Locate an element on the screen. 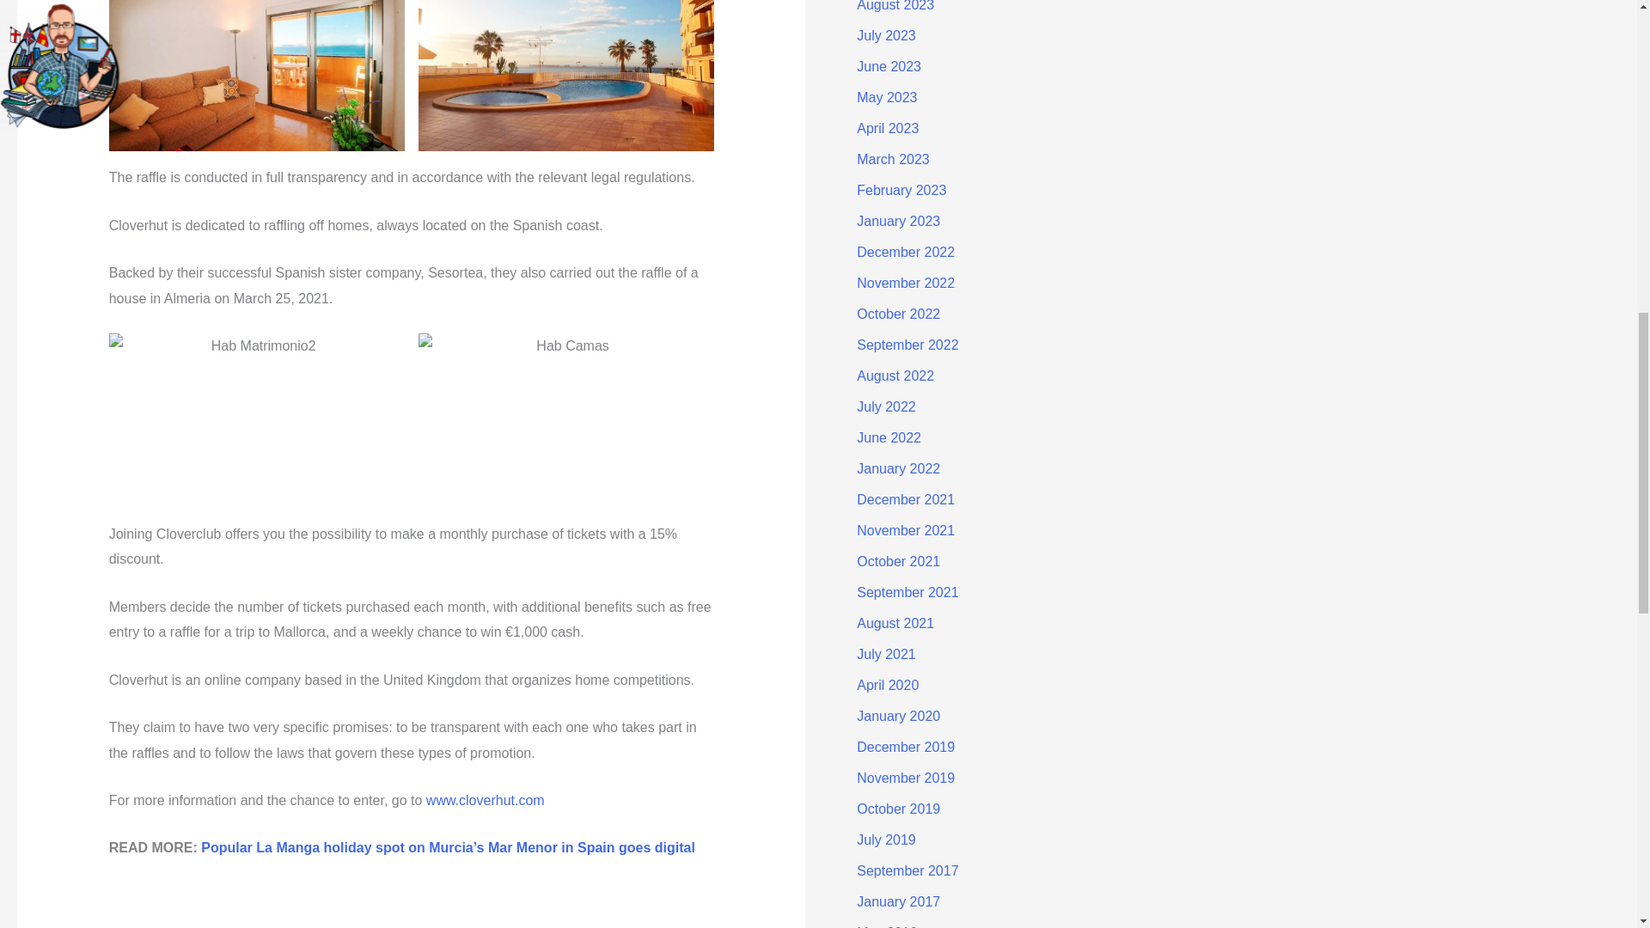  June 2023 is located at coordinates (889, 67).